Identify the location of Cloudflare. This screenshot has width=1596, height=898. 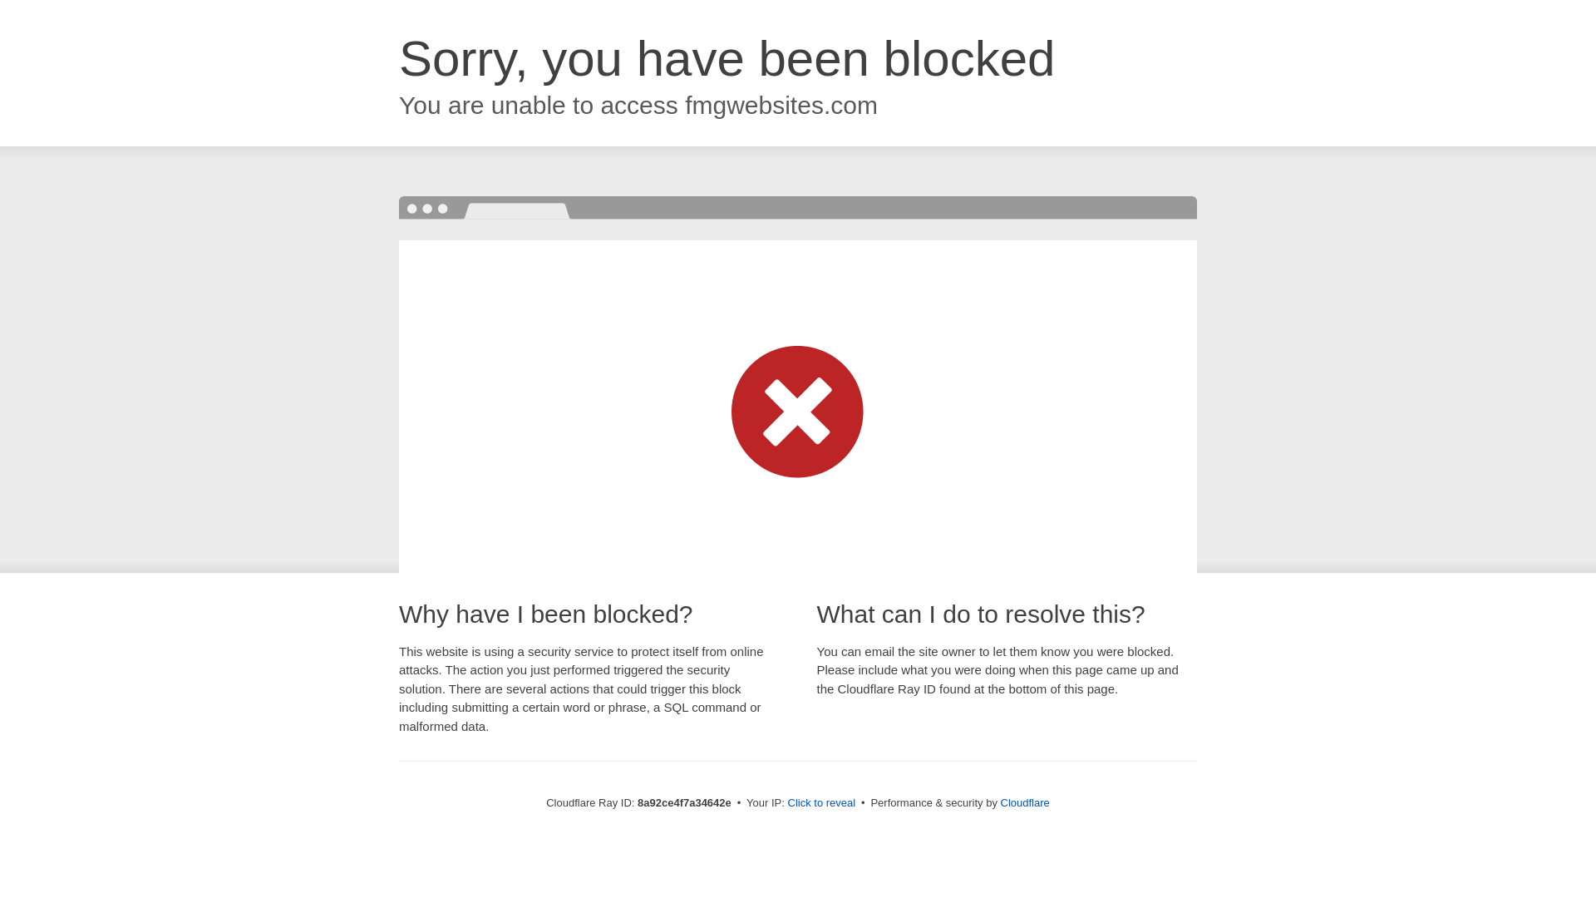
(1025, 802).